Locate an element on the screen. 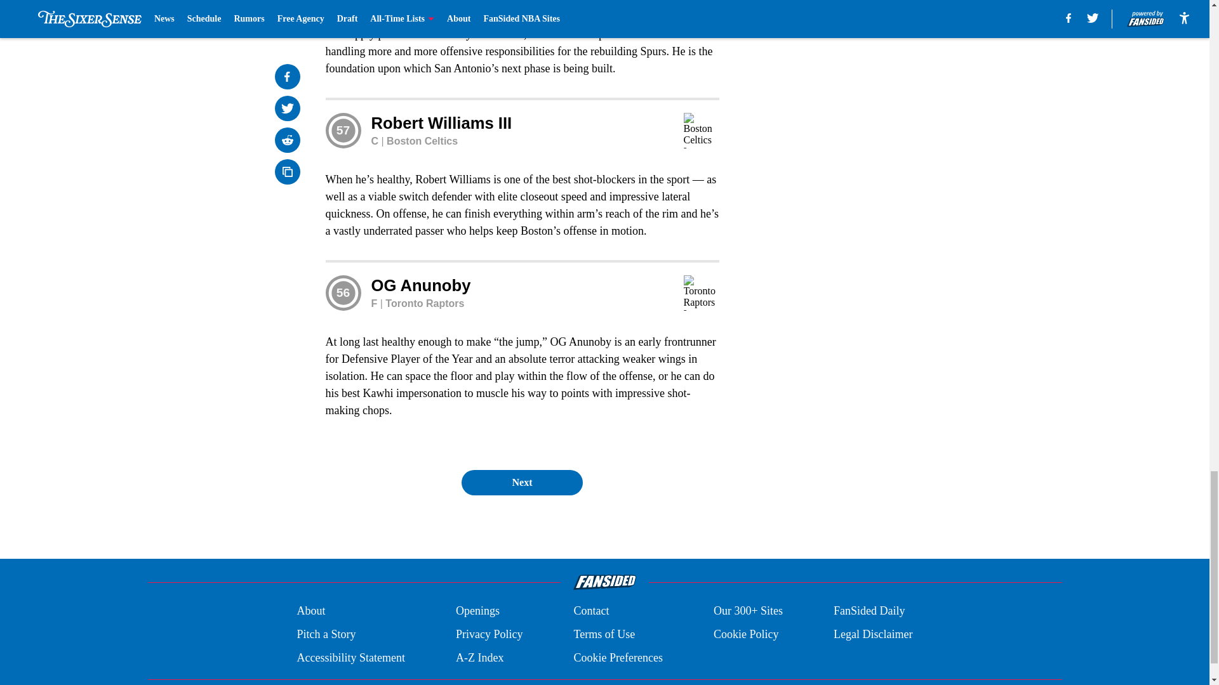  Terms of Use is located at coordinates (604, 634).